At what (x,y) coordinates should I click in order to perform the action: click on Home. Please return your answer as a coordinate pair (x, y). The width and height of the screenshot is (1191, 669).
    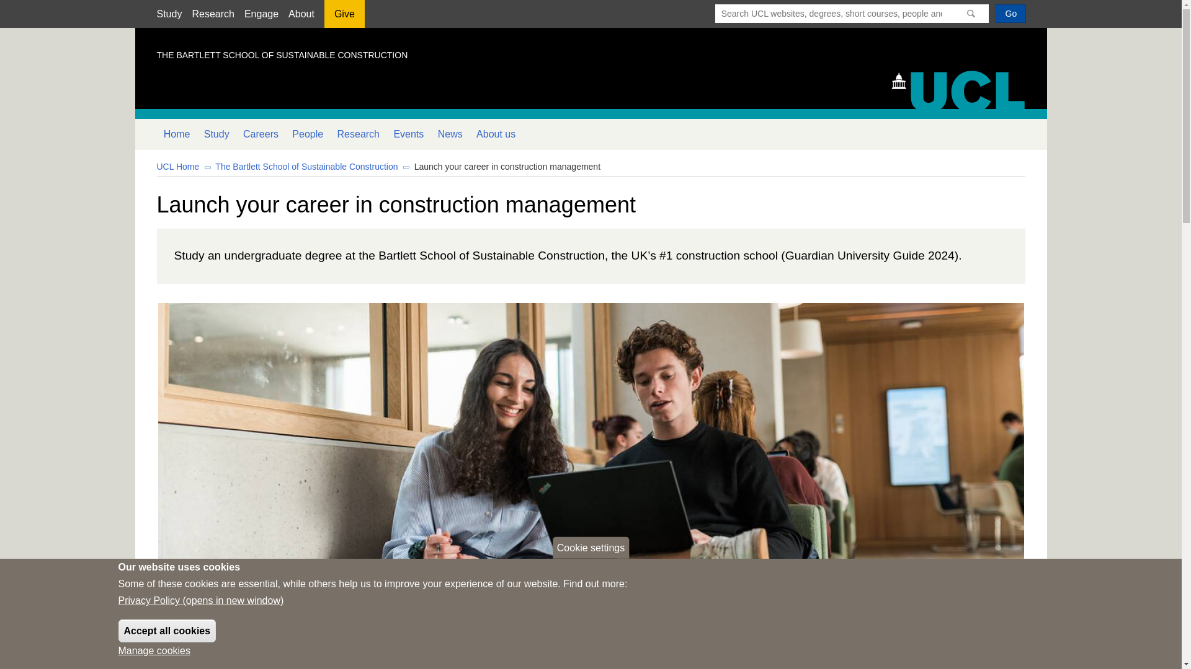
    Looking at the image, I should click on (176, 134).